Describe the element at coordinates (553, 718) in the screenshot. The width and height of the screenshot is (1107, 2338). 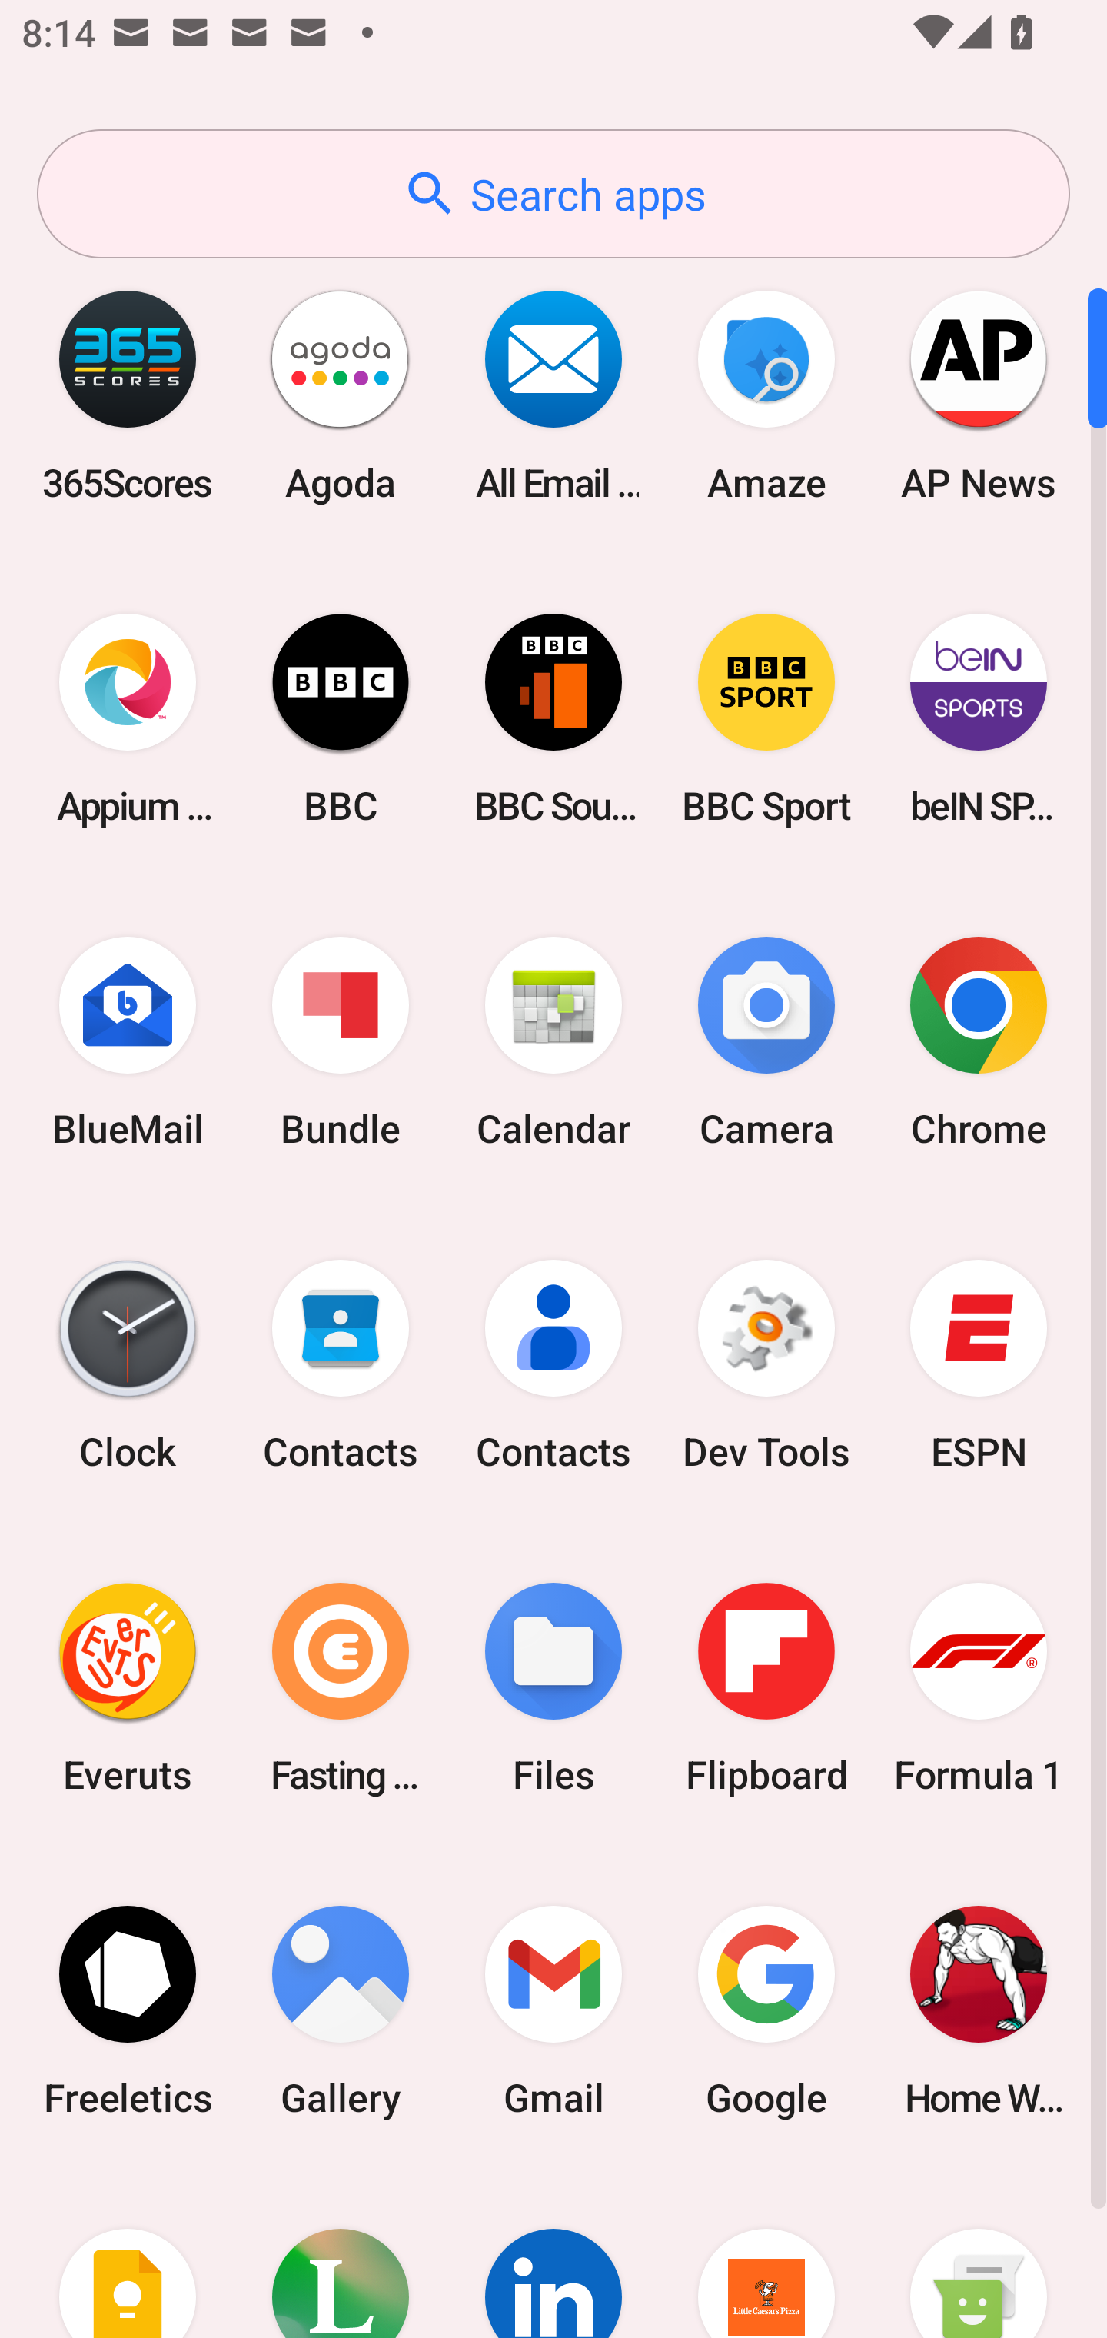
I see `BBC Sounds` at that location.